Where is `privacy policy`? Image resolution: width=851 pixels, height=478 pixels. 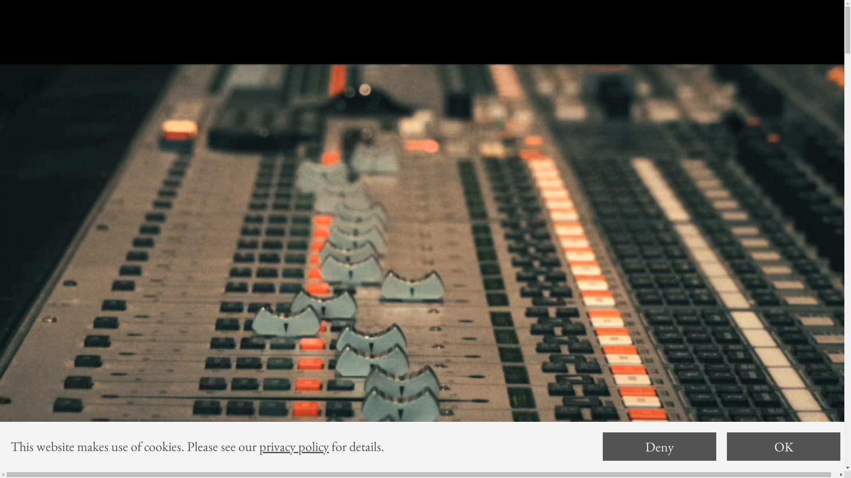
privacy policy is located at coordinates (294, 446).